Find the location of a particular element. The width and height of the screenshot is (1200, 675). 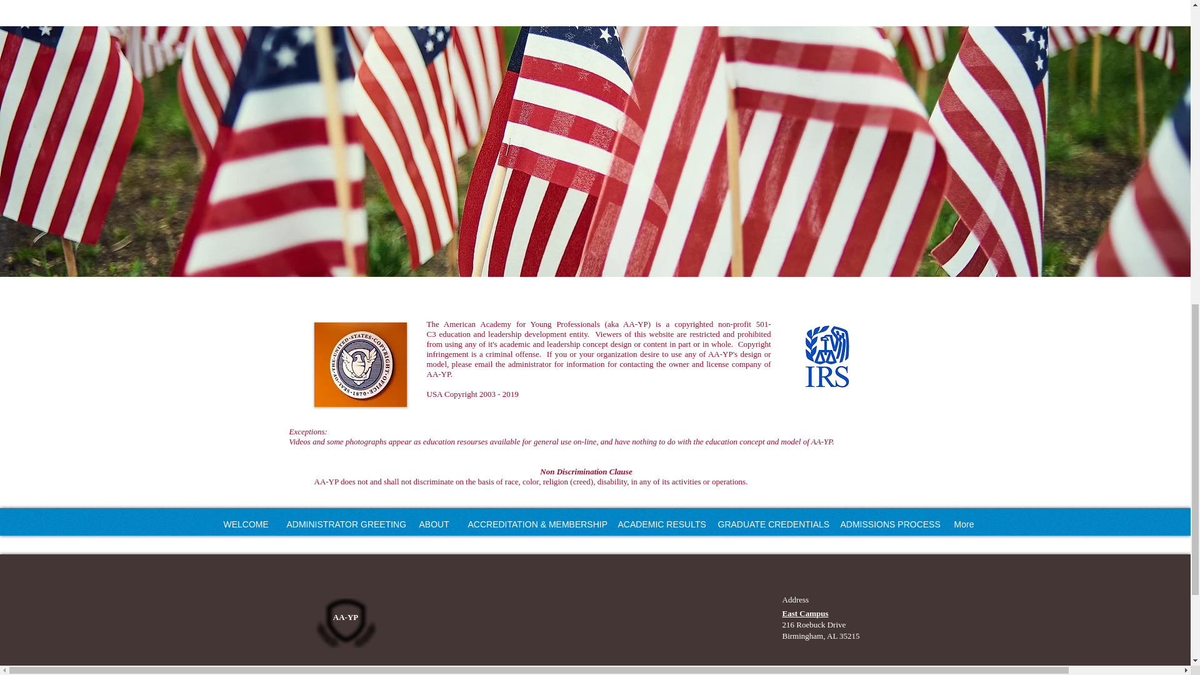

ADMINISTRATOR GREETING is located at coordinates (344, 524).